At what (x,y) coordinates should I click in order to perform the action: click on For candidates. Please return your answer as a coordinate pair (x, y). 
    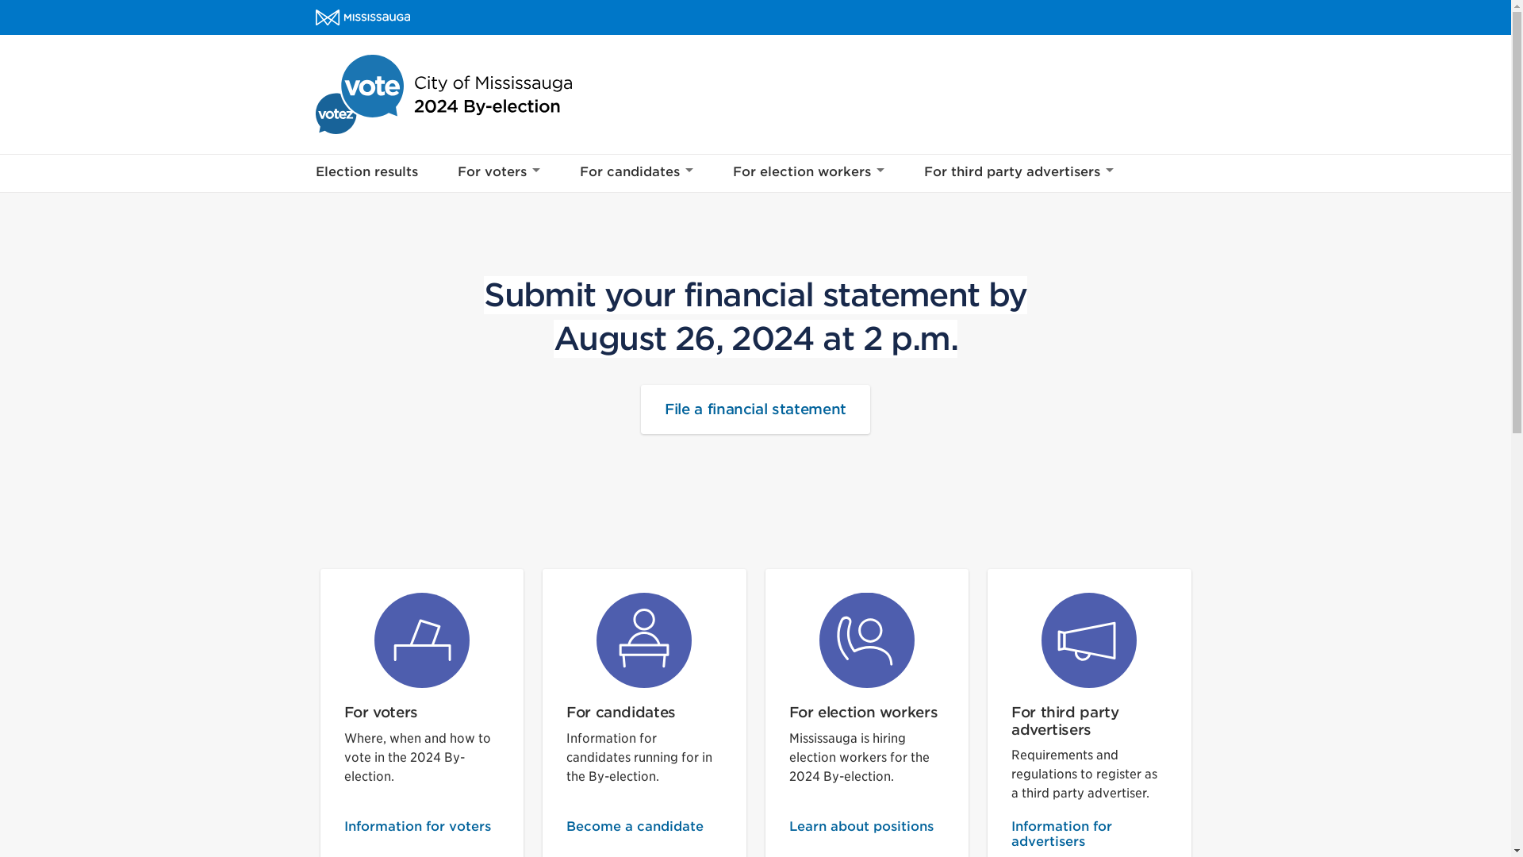
    Looking at the image, I should click on (636, 174).